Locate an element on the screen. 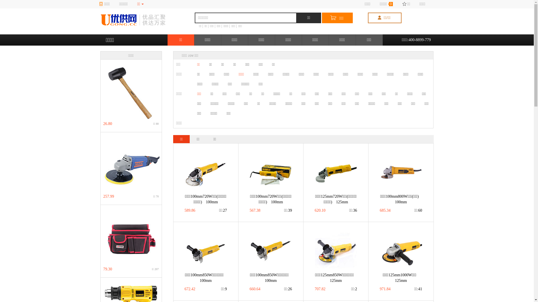 The height and width of the screenshot is (302, 538). 672.42 is located at coordinates (190, 289).